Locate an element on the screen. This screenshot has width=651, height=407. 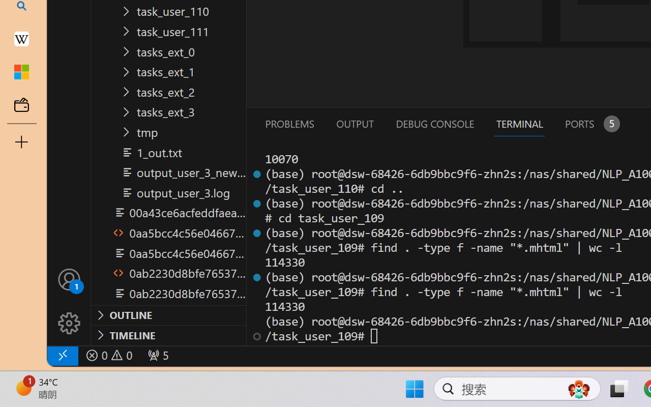
Earth - Wikipedia is located at coordinates (21, 39).